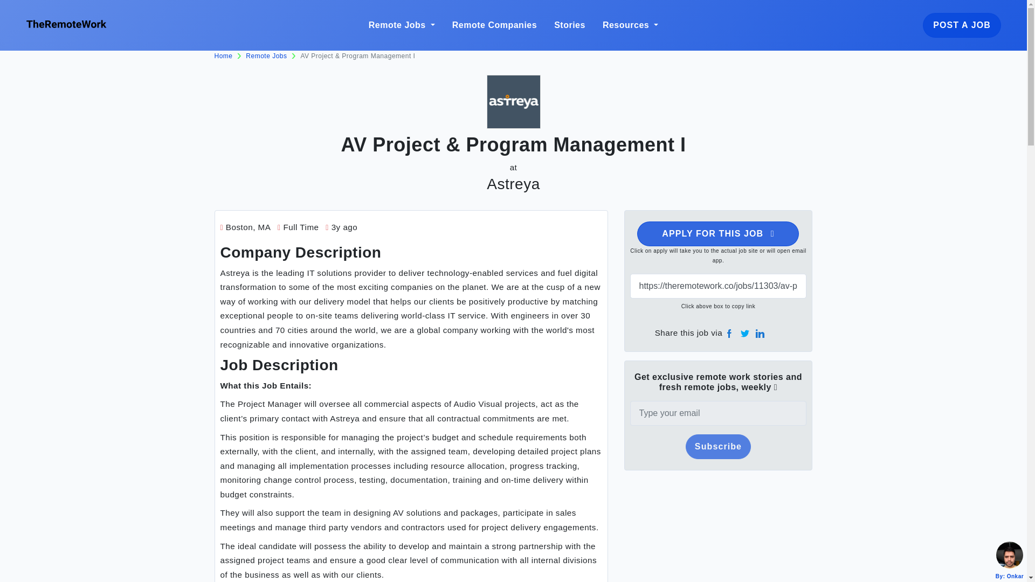  What do you see at coordinates (1009, 555) in the screenshot?
I see `Maker: Onkar` at bounding box center [1009, 555].